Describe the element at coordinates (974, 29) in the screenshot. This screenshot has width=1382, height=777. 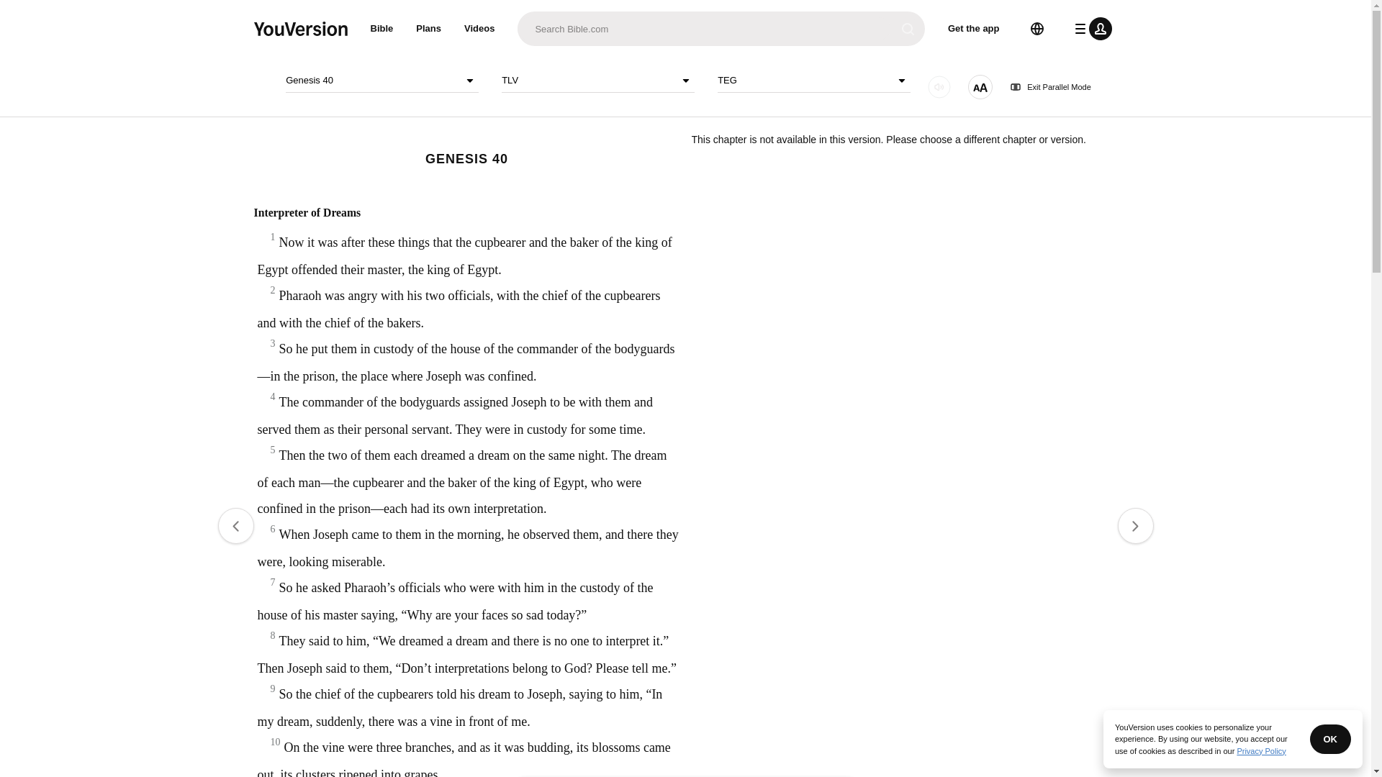
I see `Get the app` at that location.